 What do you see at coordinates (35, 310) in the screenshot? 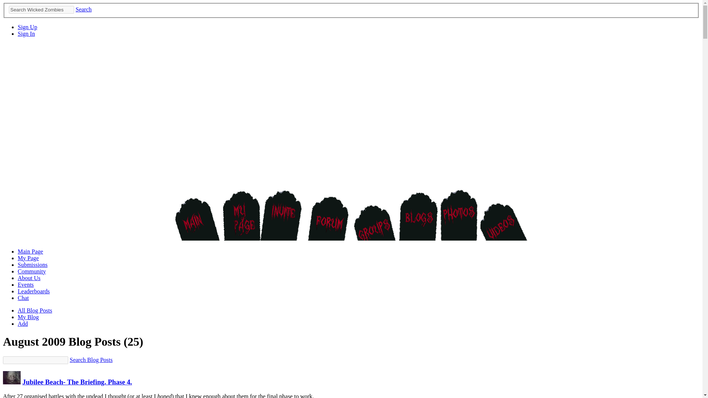
I see `All Blog Posts` at bounding box center [35, 310].